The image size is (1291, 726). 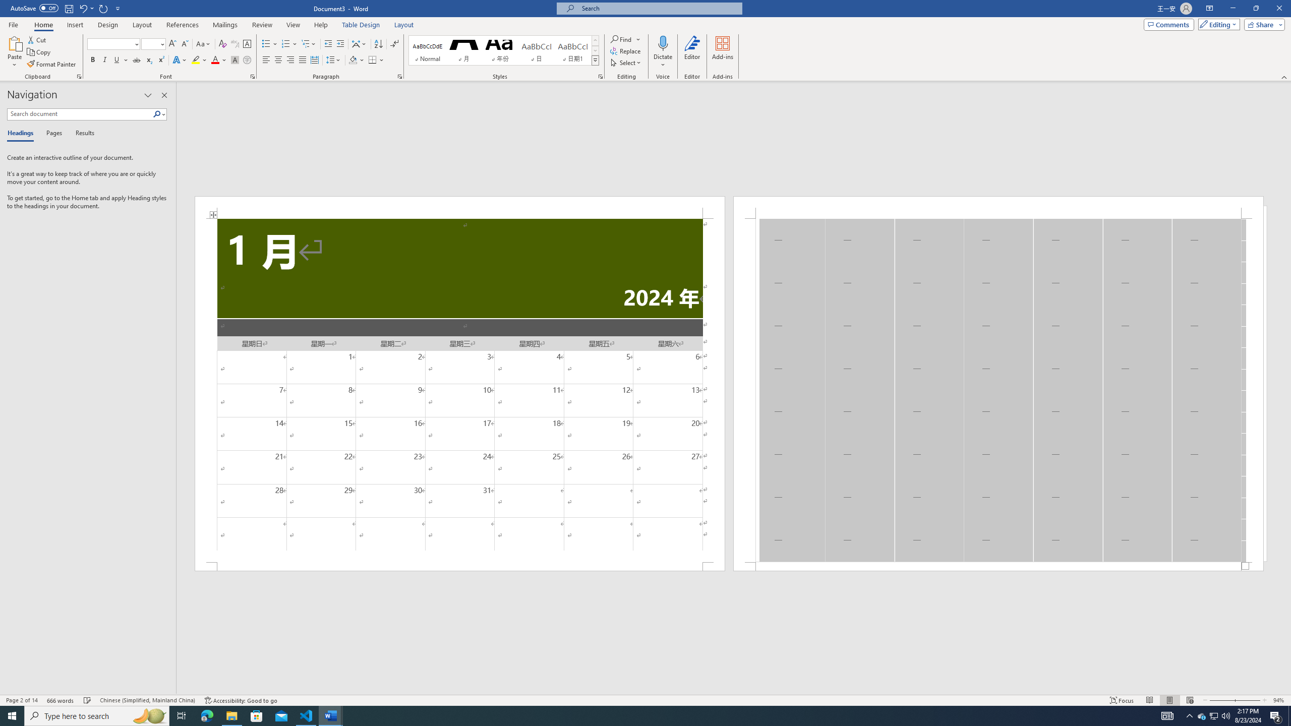 What do you see at coordinates (247, 60) in the screenshot?
I see `Enclose Characters...` at bounding box center [247, 60].